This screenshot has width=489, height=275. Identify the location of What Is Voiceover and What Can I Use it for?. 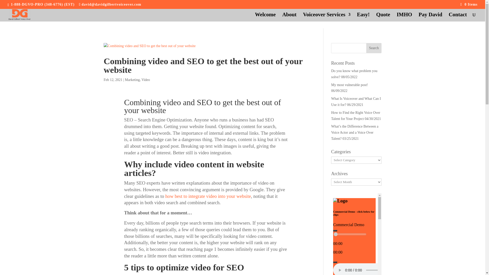
(356, 102).